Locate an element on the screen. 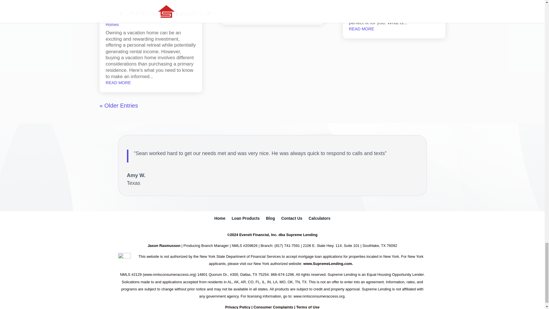  Homeownership is located at coordinates (145, 19).